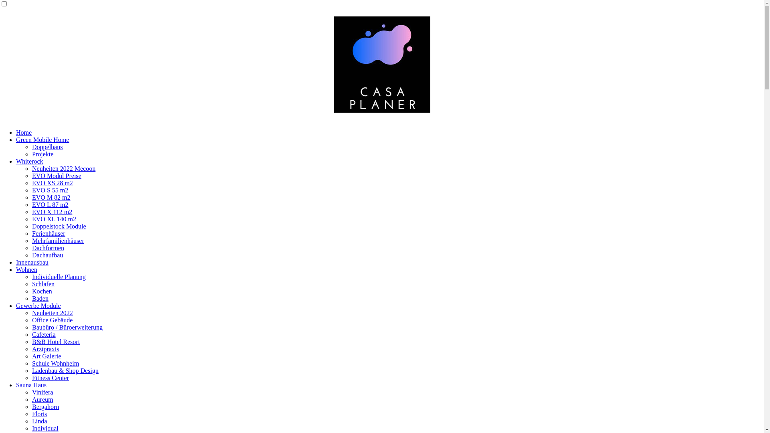 This screenshot has width=770, height=433. Describe the element at coordinates (44, 334) in the screenshot. I see `Cafeteria` at that location.